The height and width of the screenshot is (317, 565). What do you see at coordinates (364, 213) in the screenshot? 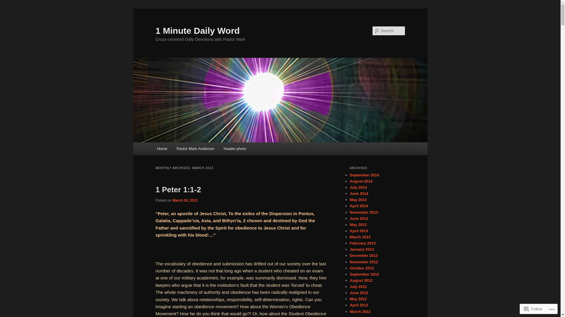
I see `November 2013` at bounding box center [364, 213].